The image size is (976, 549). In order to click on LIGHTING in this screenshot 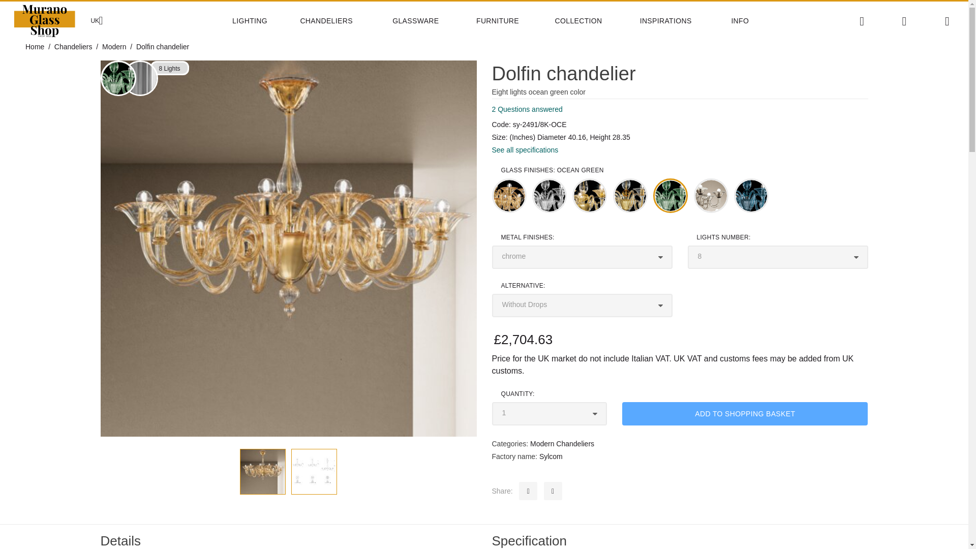, I will do `click(259, 21)`.